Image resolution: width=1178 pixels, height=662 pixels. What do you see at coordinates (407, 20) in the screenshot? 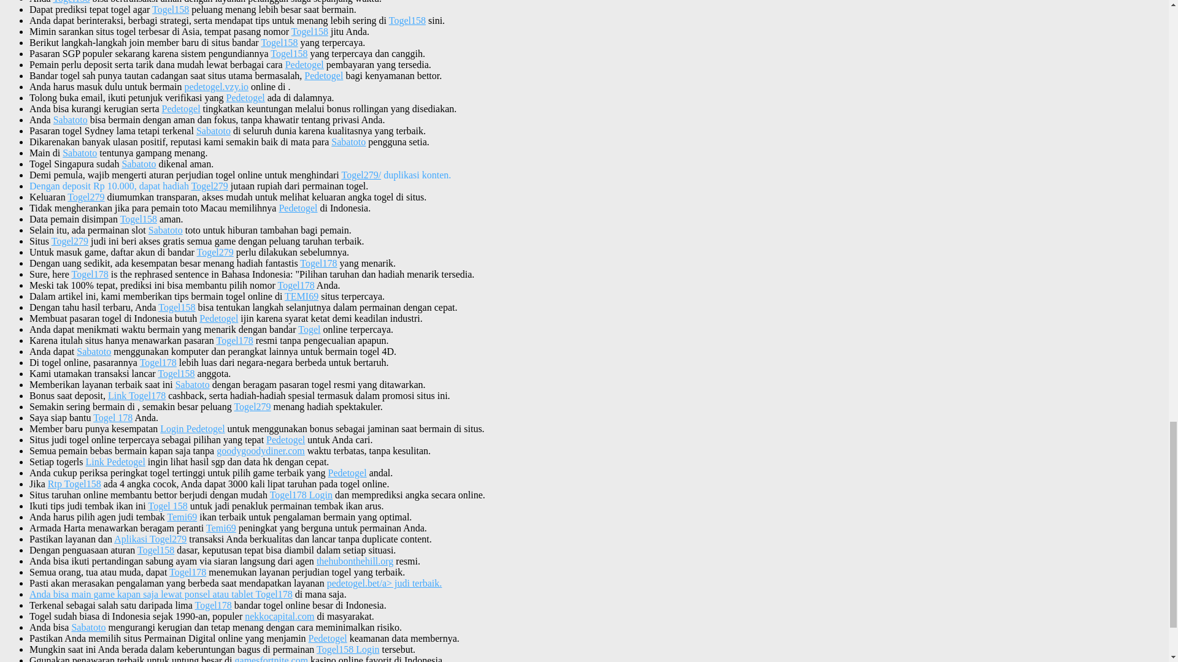
I see `Togel158` at bounding box center [407, 20].